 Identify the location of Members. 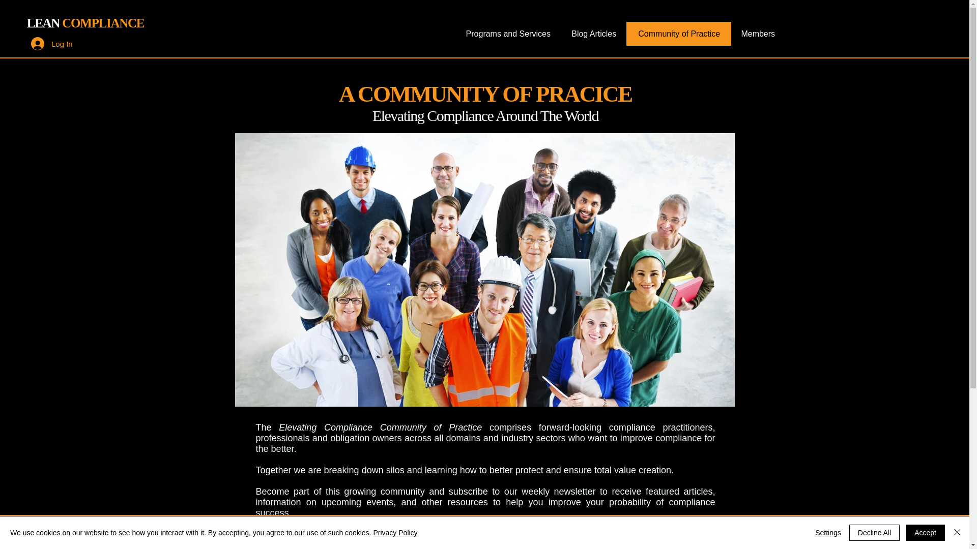
(757, 34).